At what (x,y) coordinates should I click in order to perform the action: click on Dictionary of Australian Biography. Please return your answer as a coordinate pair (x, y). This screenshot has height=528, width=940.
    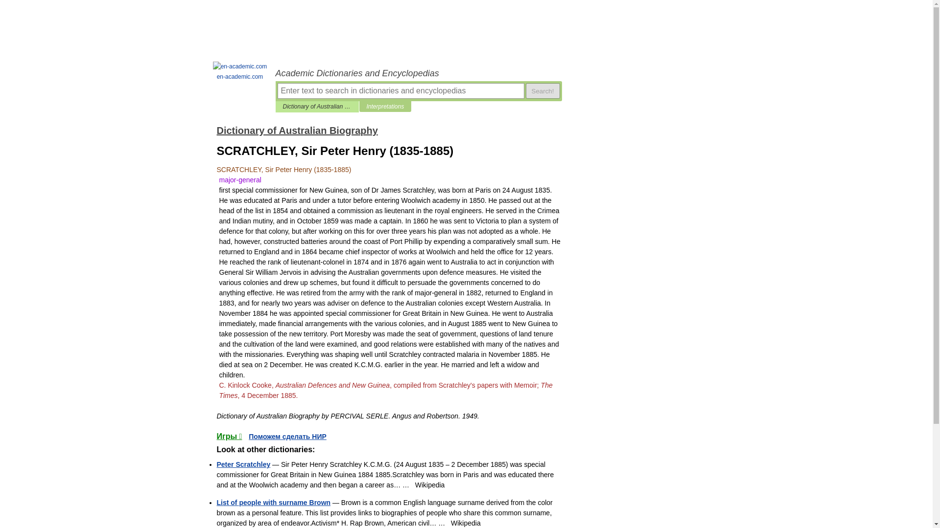
    Looking at the image, I should click on (297, 130).